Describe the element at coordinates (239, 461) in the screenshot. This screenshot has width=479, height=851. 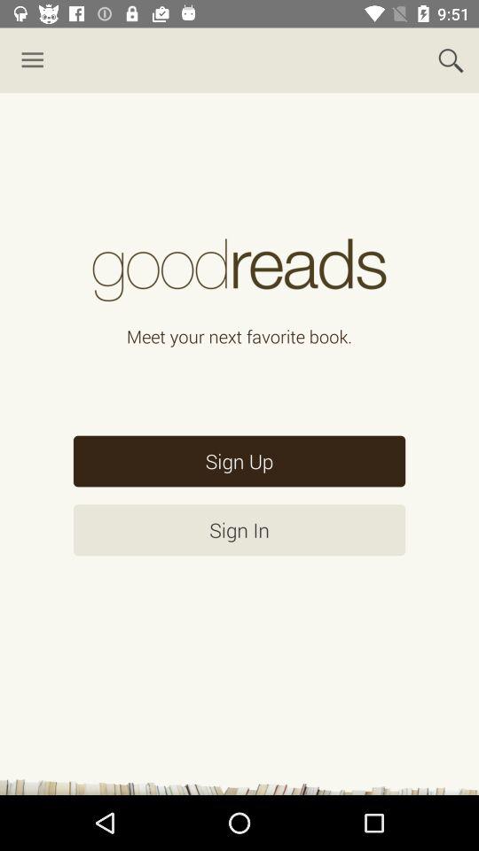
I see `jump until sign up` at that location.